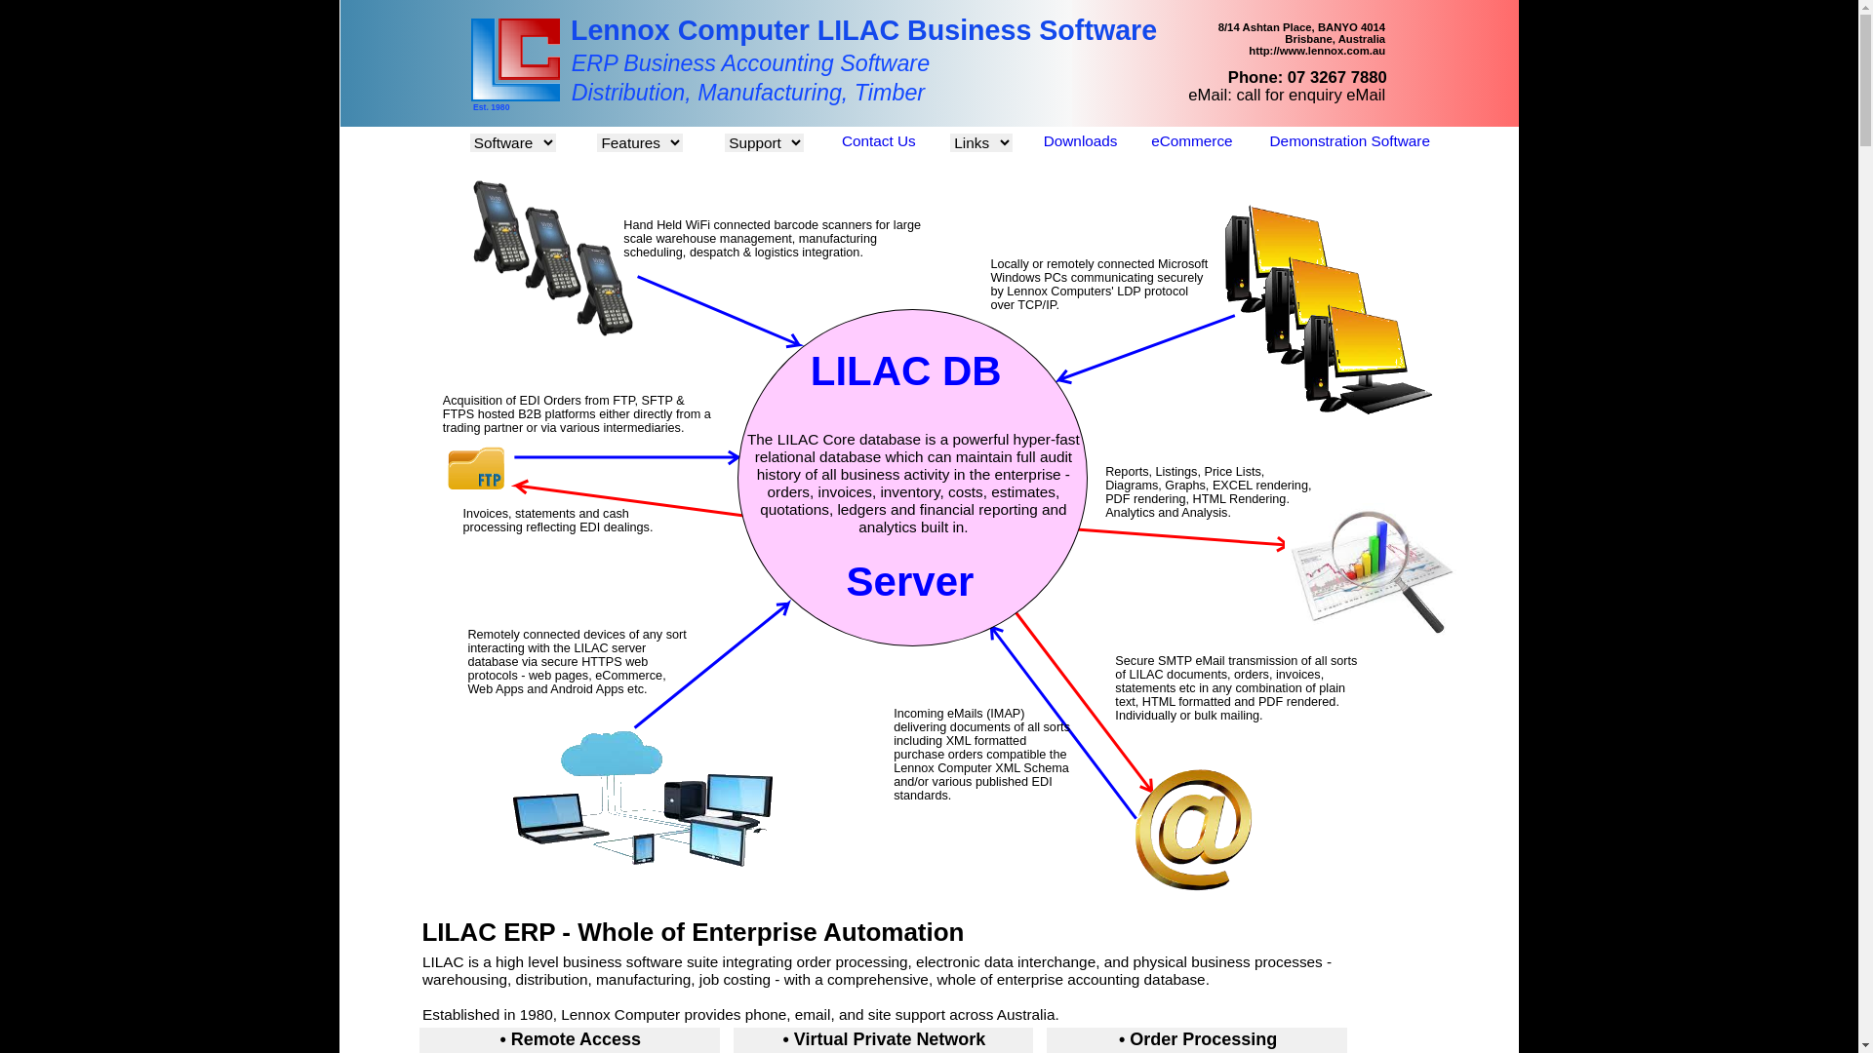 Image resolution: width=1873 pixels, height=1053 pixels. Describe the element at coordinates (515, 96) in the screenshot. I see `Lennox Computer Home Page` at that location.